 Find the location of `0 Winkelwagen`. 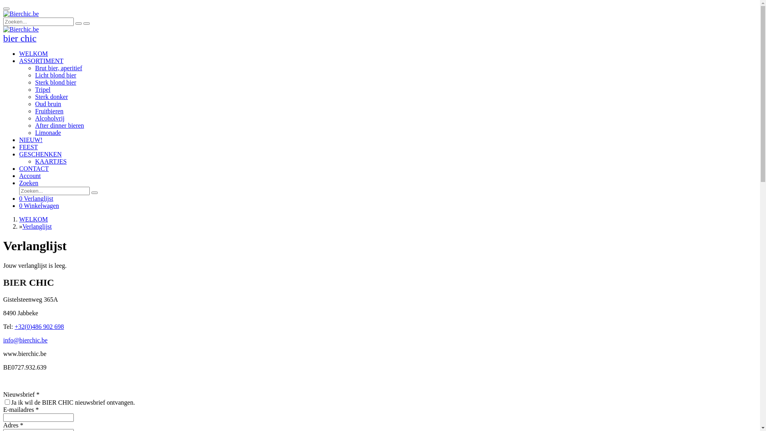

0 Winkelwagen is located at coordinates (39, 206).